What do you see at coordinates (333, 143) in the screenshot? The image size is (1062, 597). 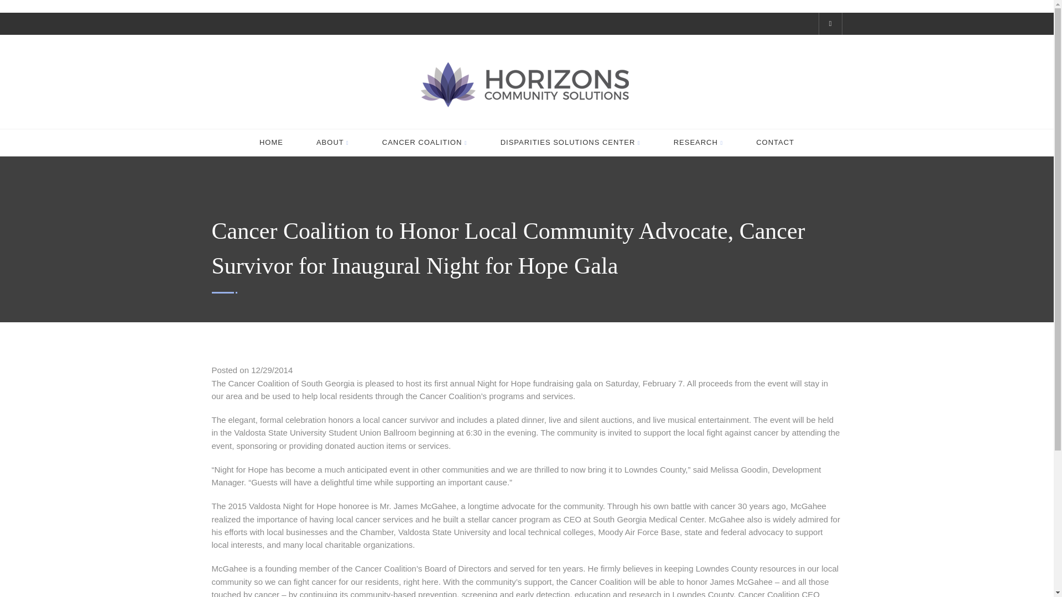 I see `ABOUT` at bounding box center [333, 143].